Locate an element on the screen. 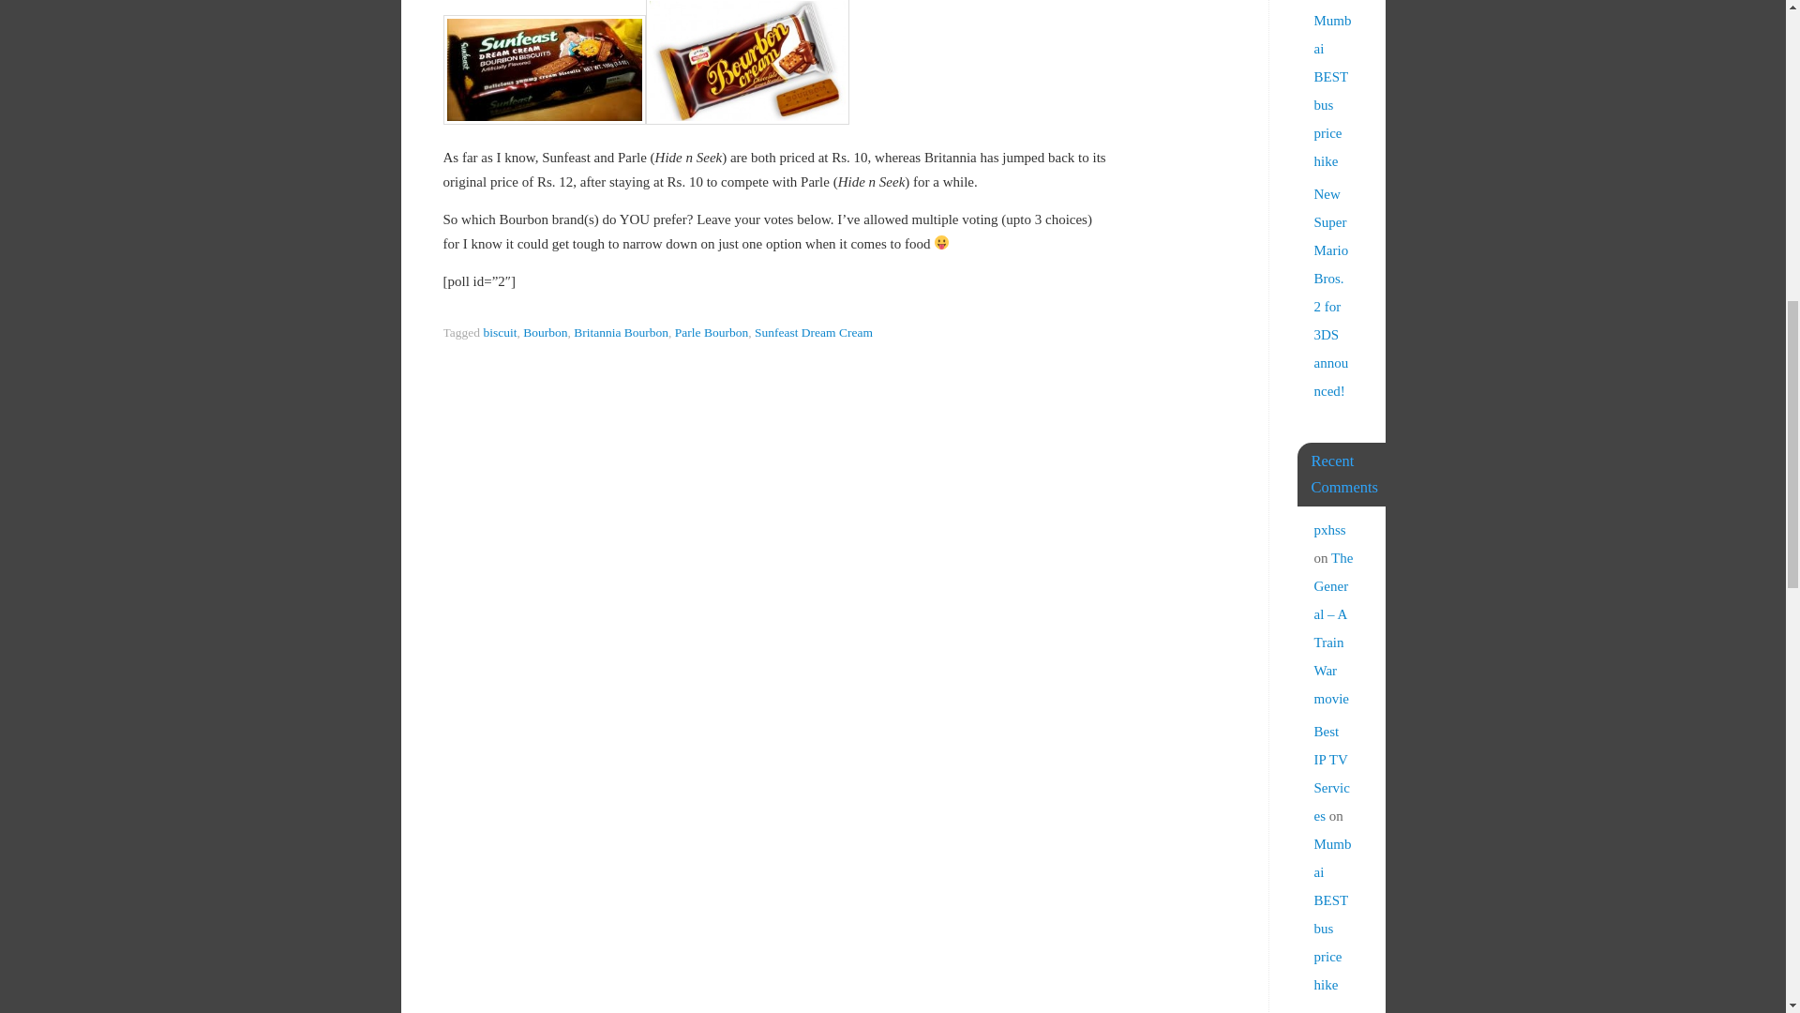  Sunfeast Dream Cream is located at coordinates (814, 332).